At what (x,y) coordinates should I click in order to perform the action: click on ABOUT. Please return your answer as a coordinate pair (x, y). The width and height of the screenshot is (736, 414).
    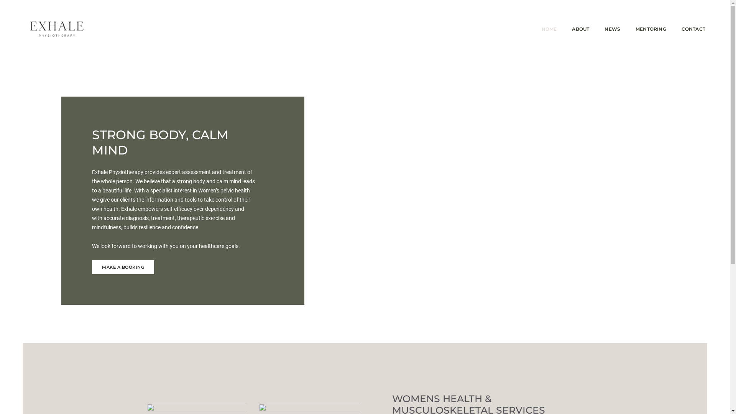
    Looking at the image, I should click on (580, 29).